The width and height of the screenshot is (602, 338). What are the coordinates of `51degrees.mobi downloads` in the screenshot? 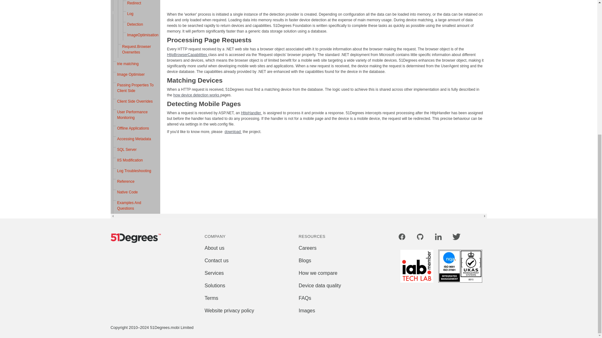 It's located at (233, 131).